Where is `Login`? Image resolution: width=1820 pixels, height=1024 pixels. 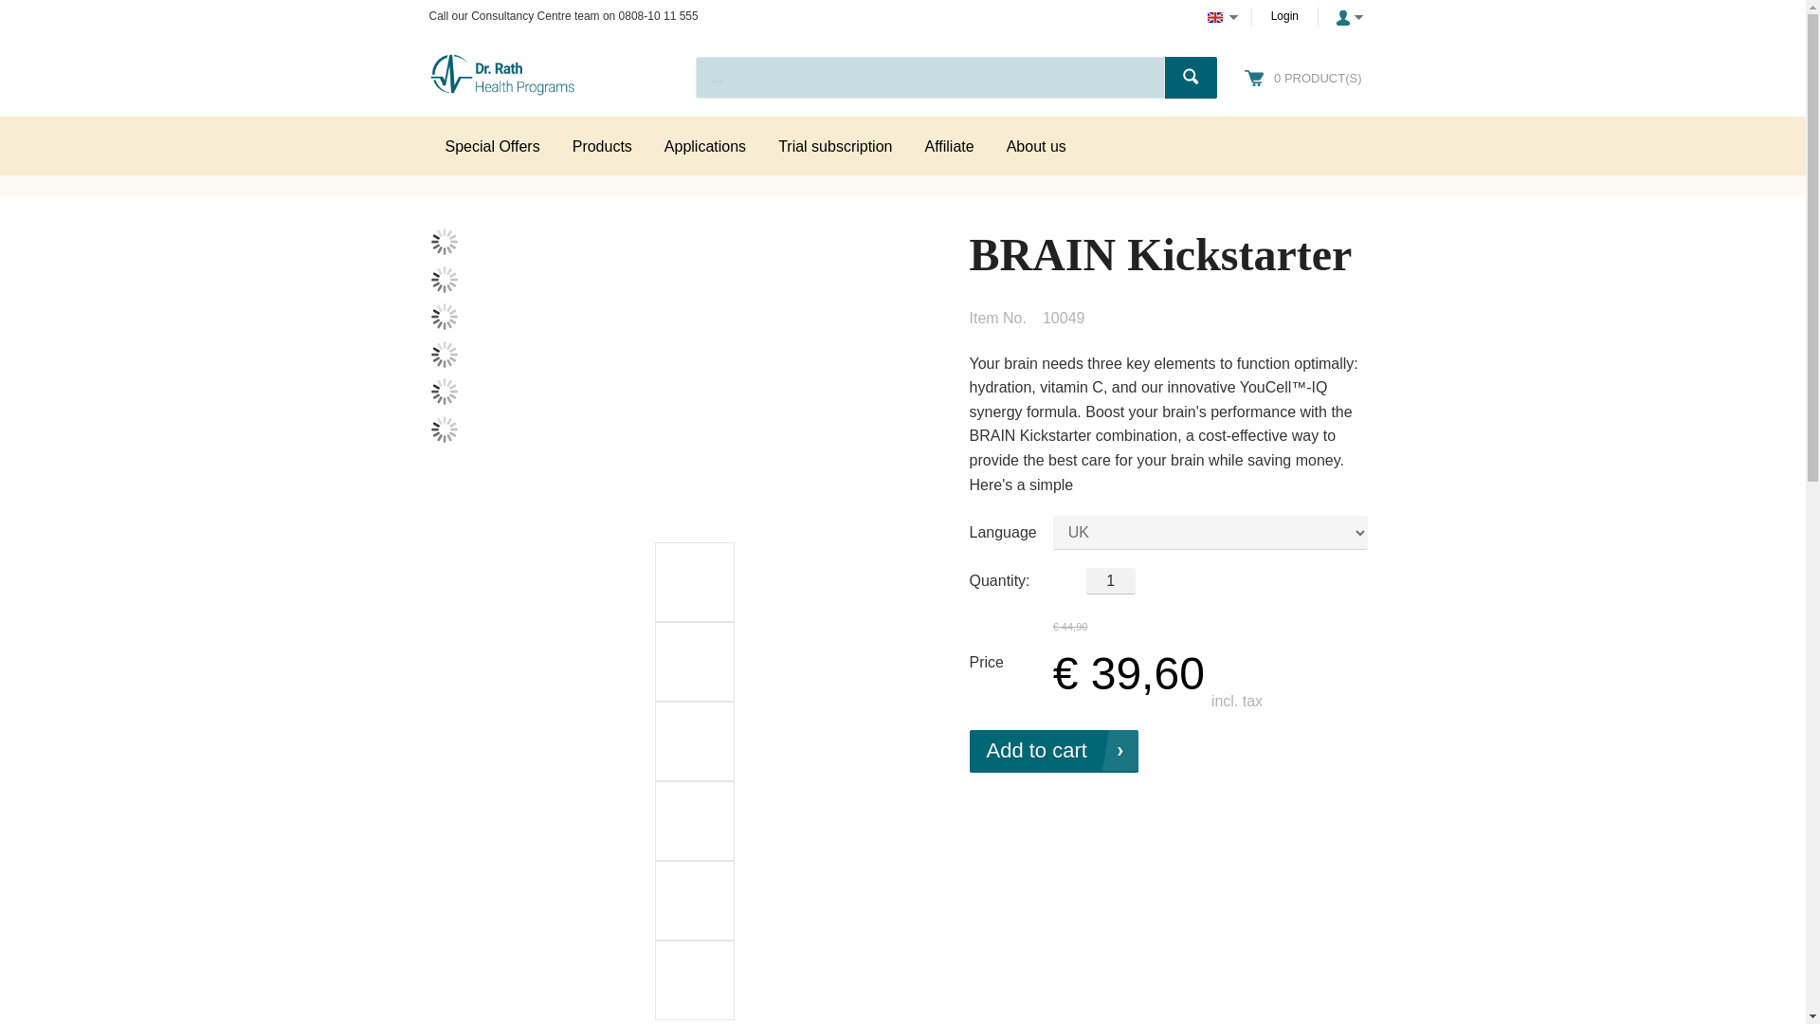
Login is located at coordinates (1284, 15).